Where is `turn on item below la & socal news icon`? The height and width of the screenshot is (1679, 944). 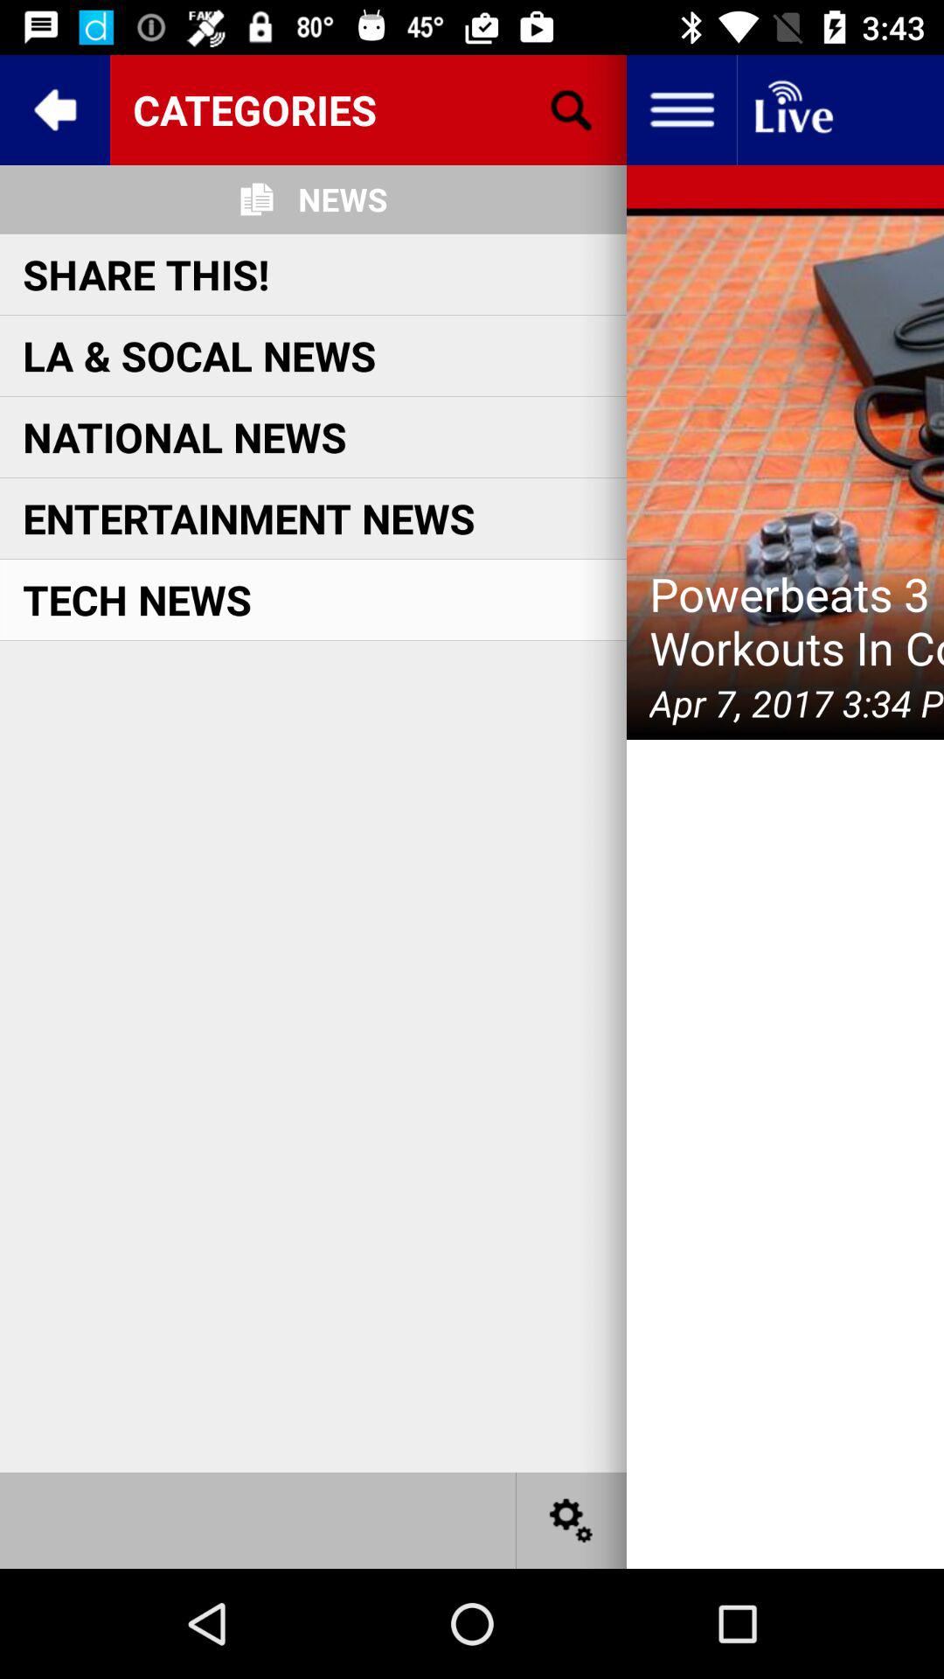
turn on item below la & socal news icon is located at coordinates (184, 437).